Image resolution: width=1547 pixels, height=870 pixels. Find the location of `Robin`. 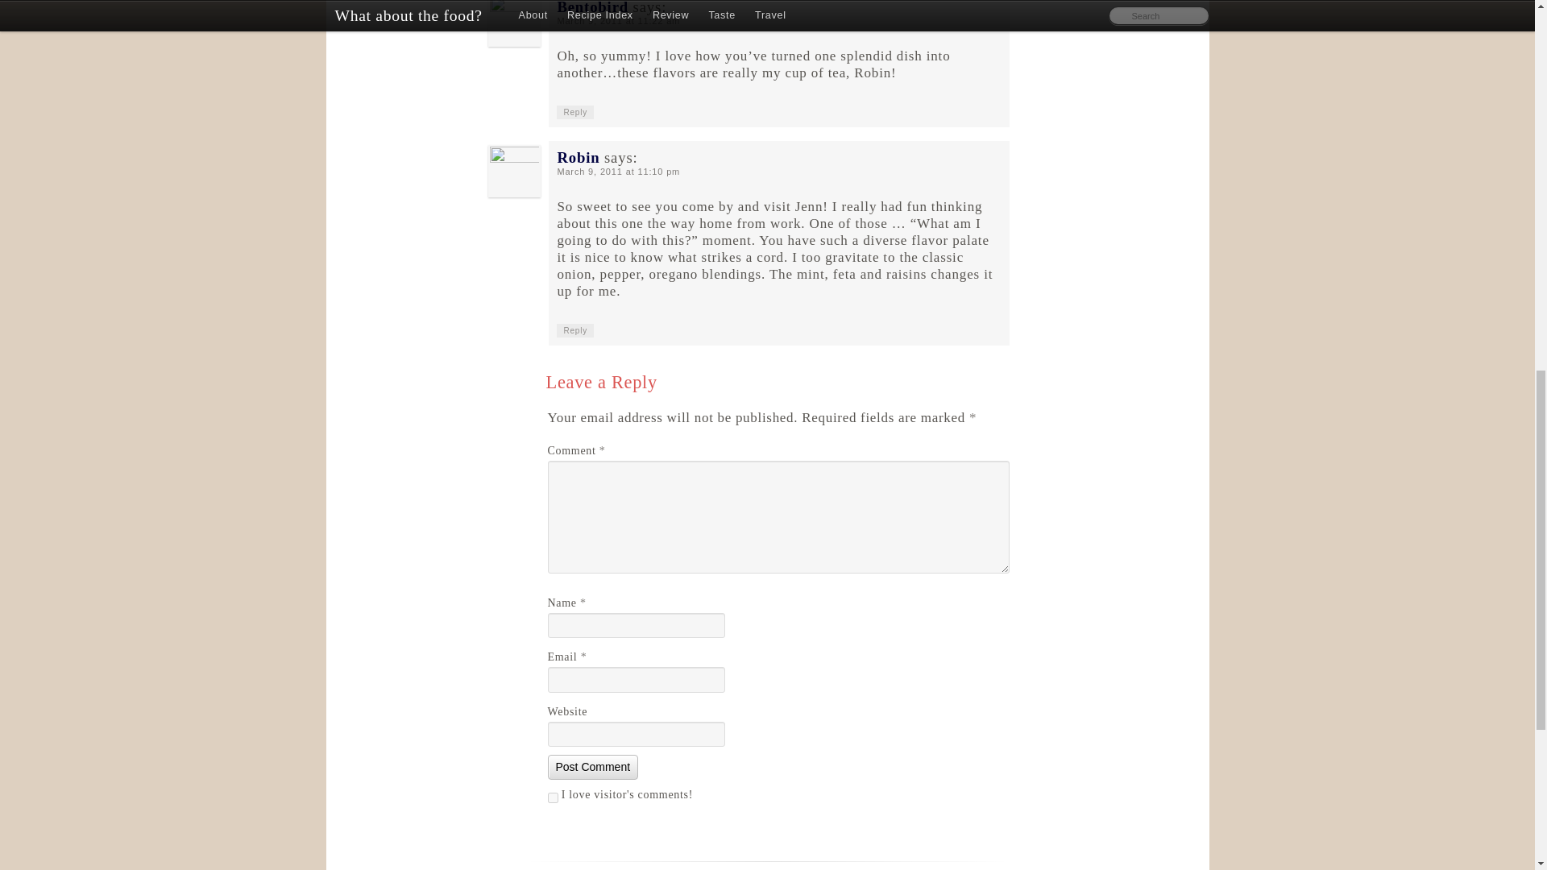

Robin is located at coordinates (579, 157).